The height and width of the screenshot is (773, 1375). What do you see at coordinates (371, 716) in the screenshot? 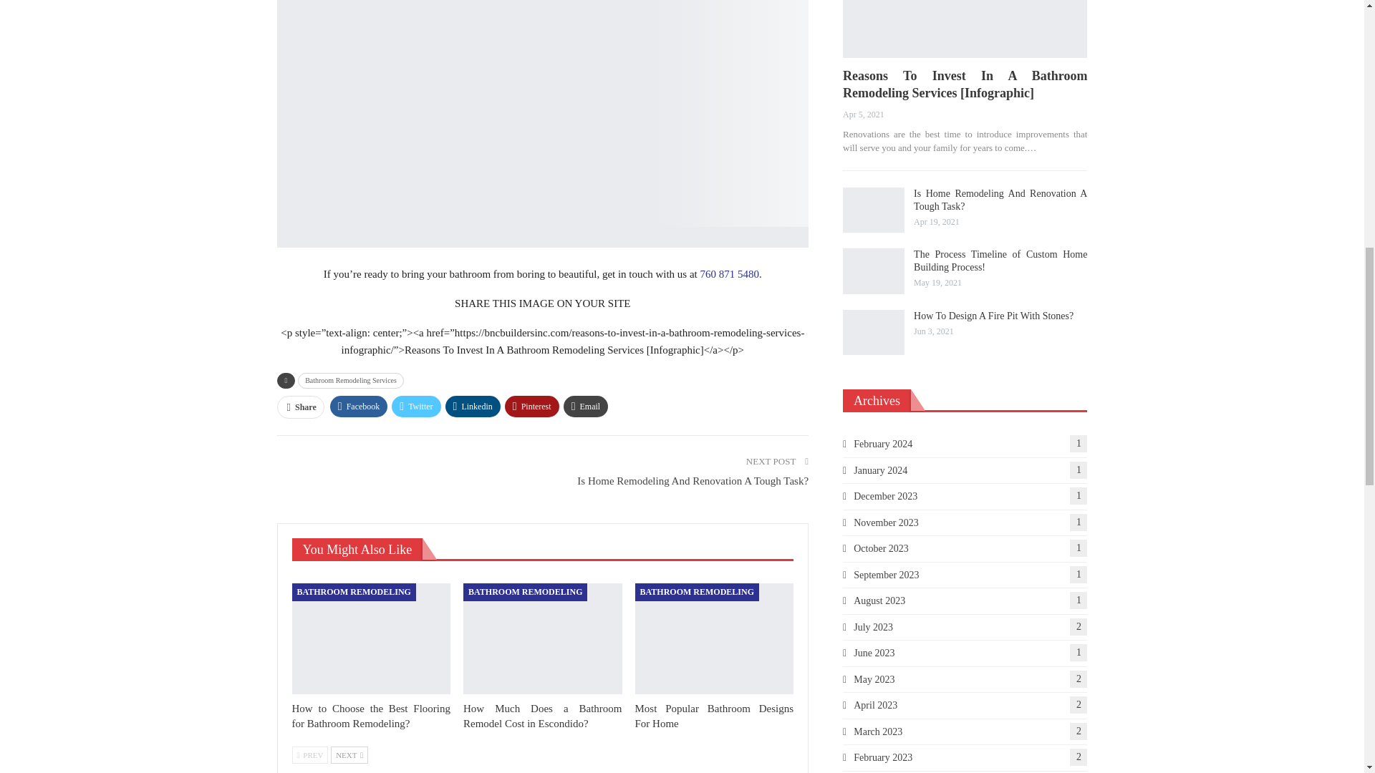
I see `How to Choose the Best Flooring for Bathroom Remodeling?` at bounding box center [371, 716].